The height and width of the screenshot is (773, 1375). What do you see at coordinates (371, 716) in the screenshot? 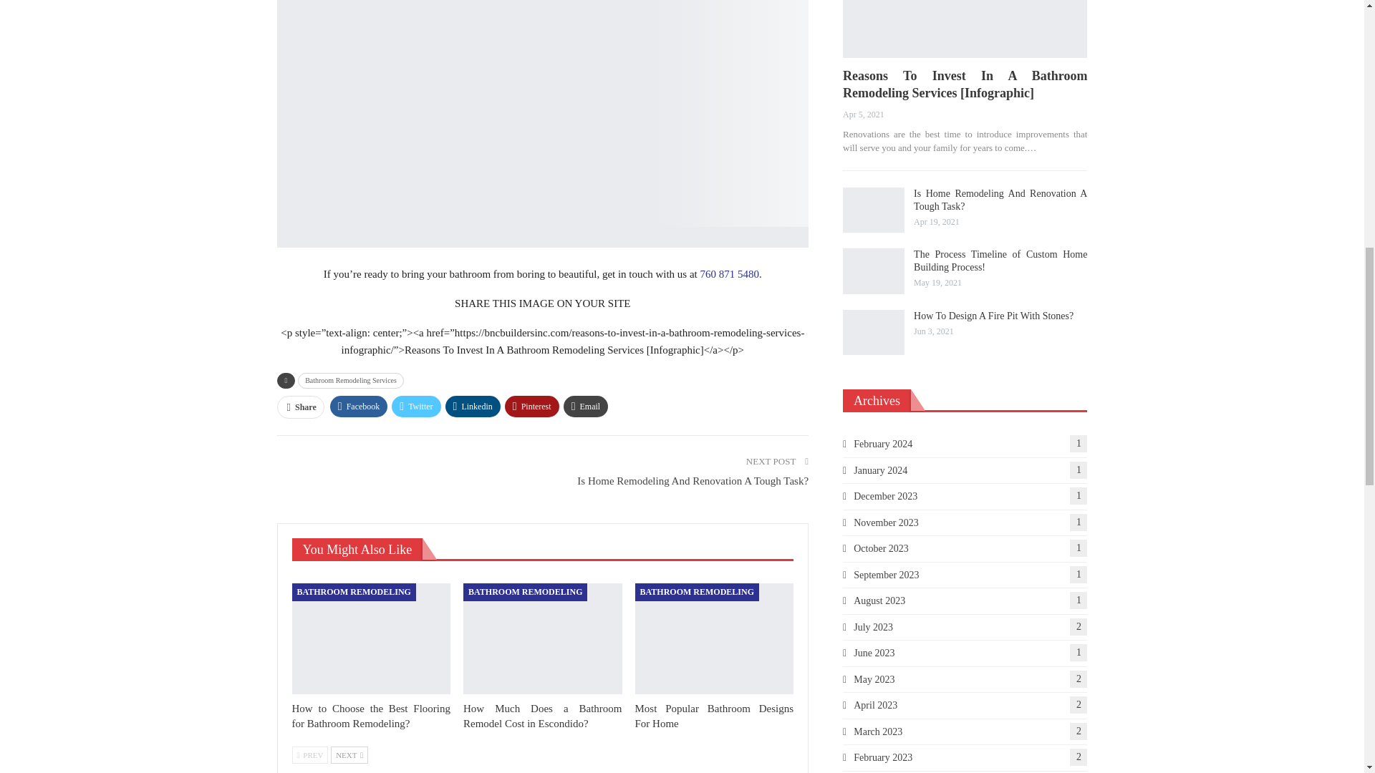
I see `How to Choose the Best Flooring for Bathroom Remodeling?` at bounding box center [371, 716].